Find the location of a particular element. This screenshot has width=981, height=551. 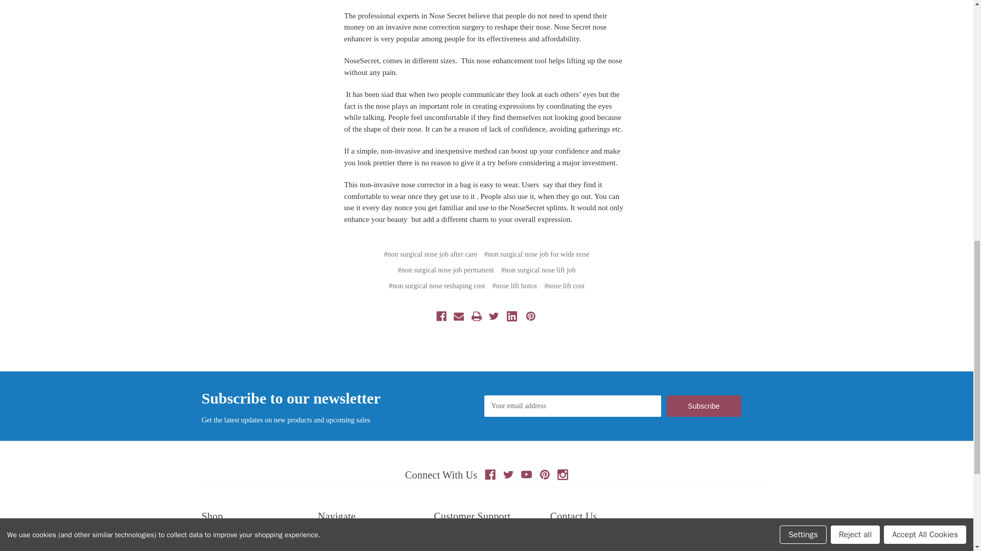

Instagram is located at coordinates (562, 474).